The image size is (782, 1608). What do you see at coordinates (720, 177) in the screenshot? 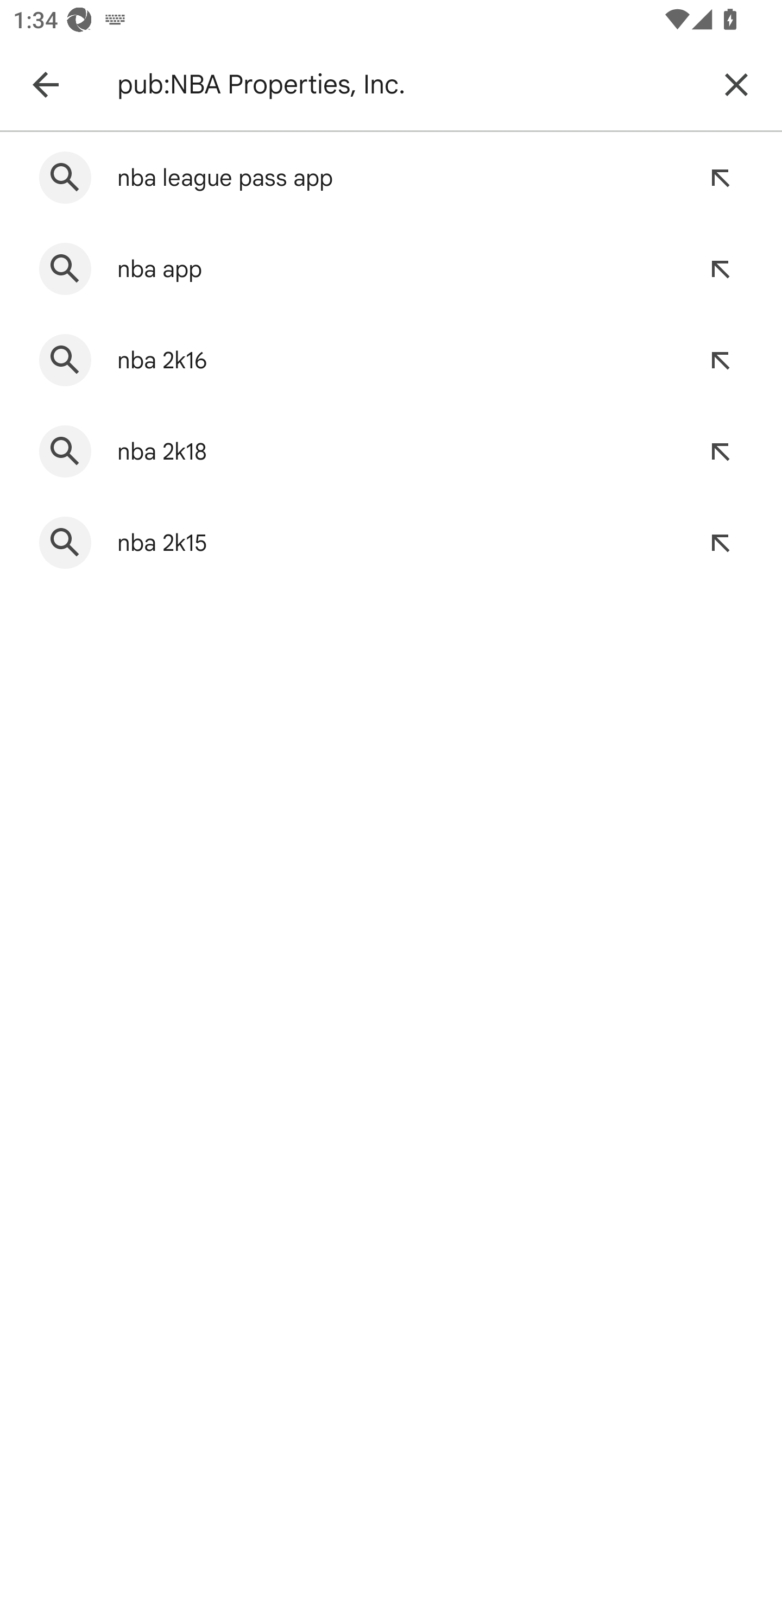
I see `Refine search to "nba league pass app"` at bounding box center [720, 177].